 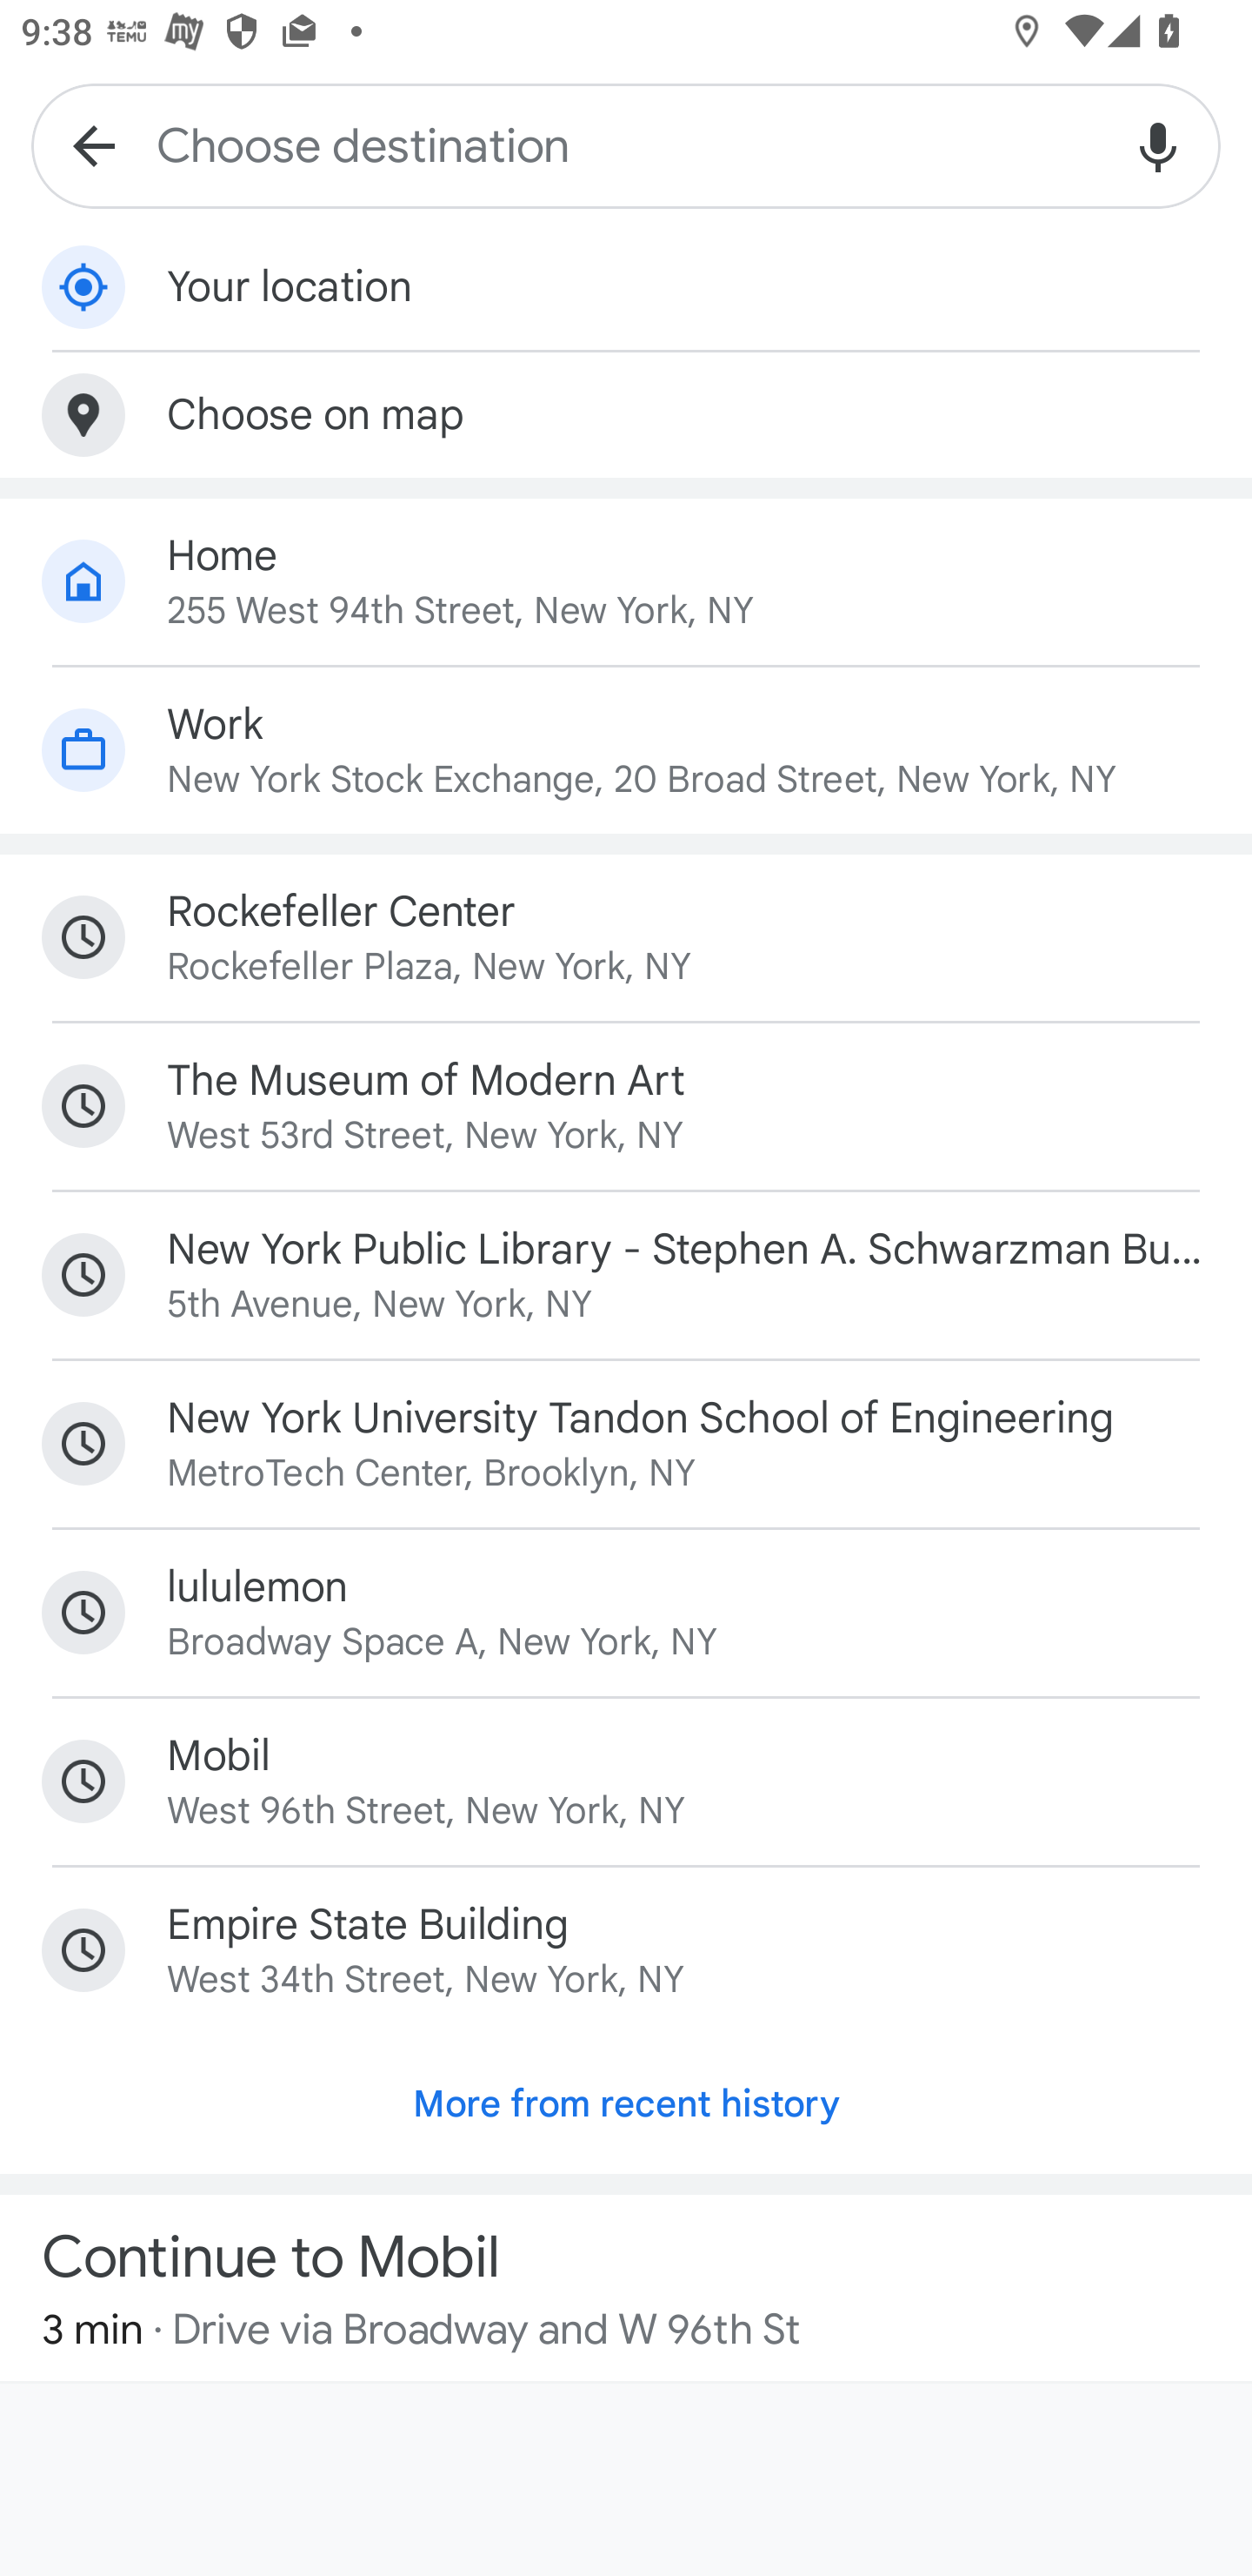 What do you see at coordinates (94, 144) in the screenshot?
I see `Navigate up` at bounding box center [94, 144].